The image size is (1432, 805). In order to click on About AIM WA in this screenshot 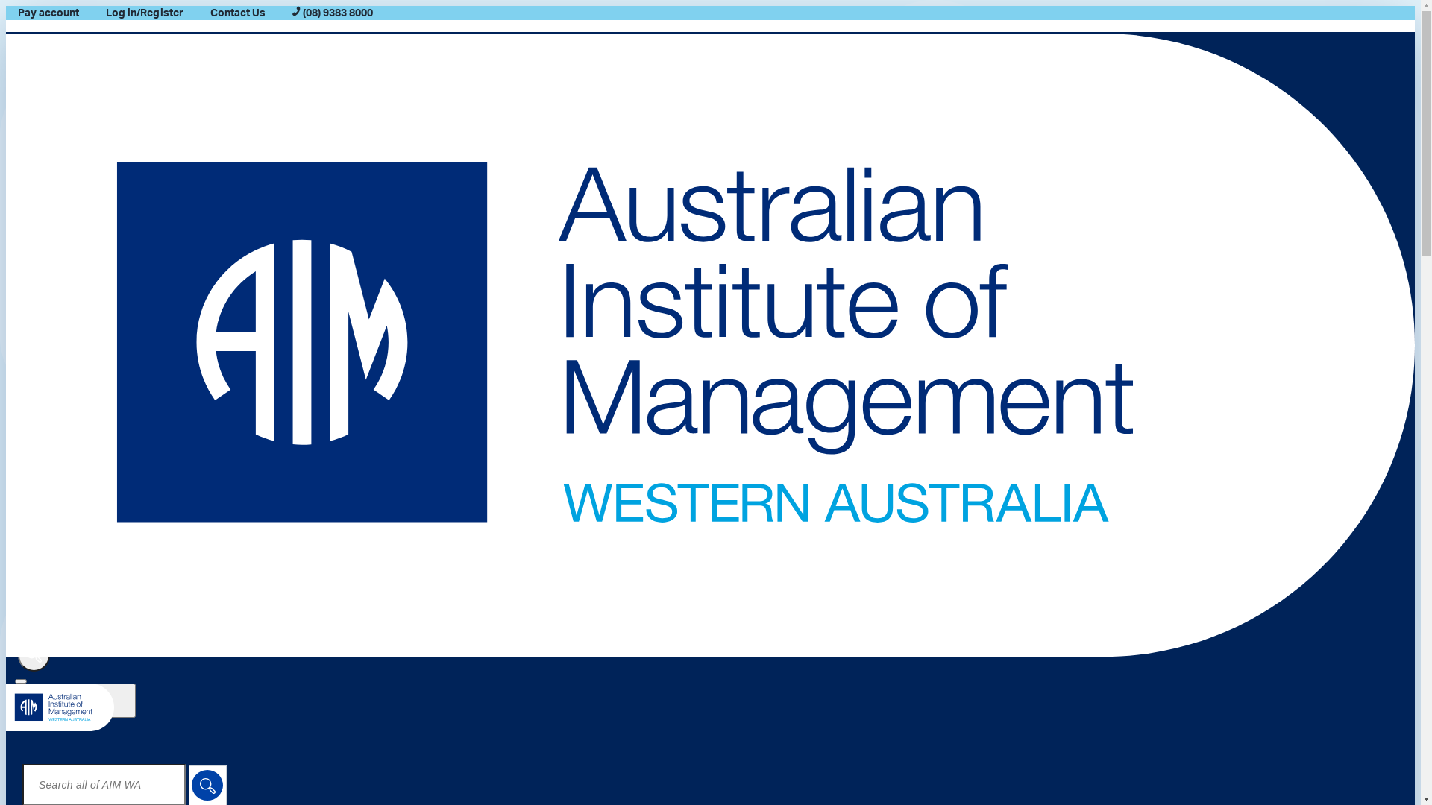, I will do `click(740, 396)`.